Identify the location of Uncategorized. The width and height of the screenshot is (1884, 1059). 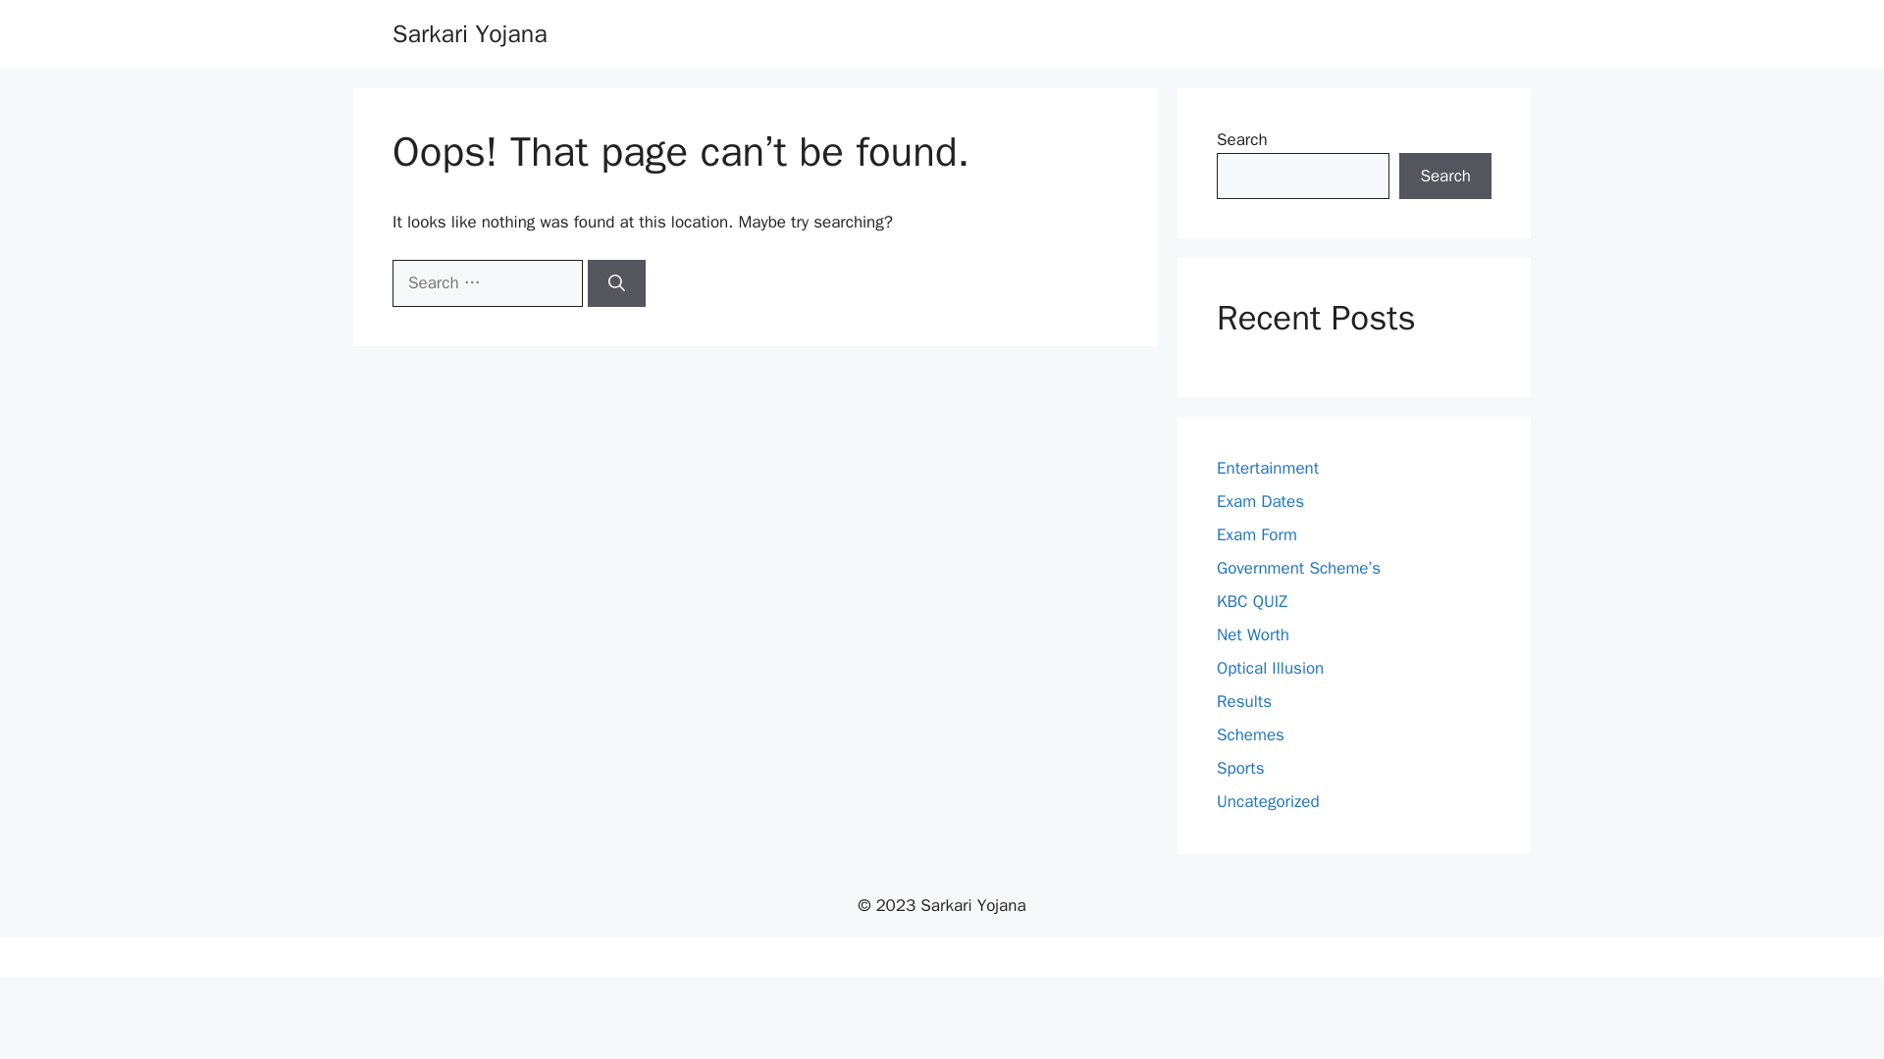
(1268, 801).